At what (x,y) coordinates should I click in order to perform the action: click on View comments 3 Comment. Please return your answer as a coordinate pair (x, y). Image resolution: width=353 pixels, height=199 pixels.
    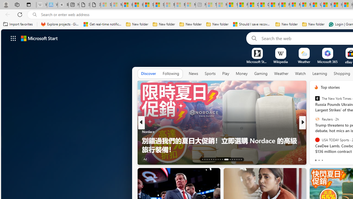
    Looking at the image, I should click on (342, 159).